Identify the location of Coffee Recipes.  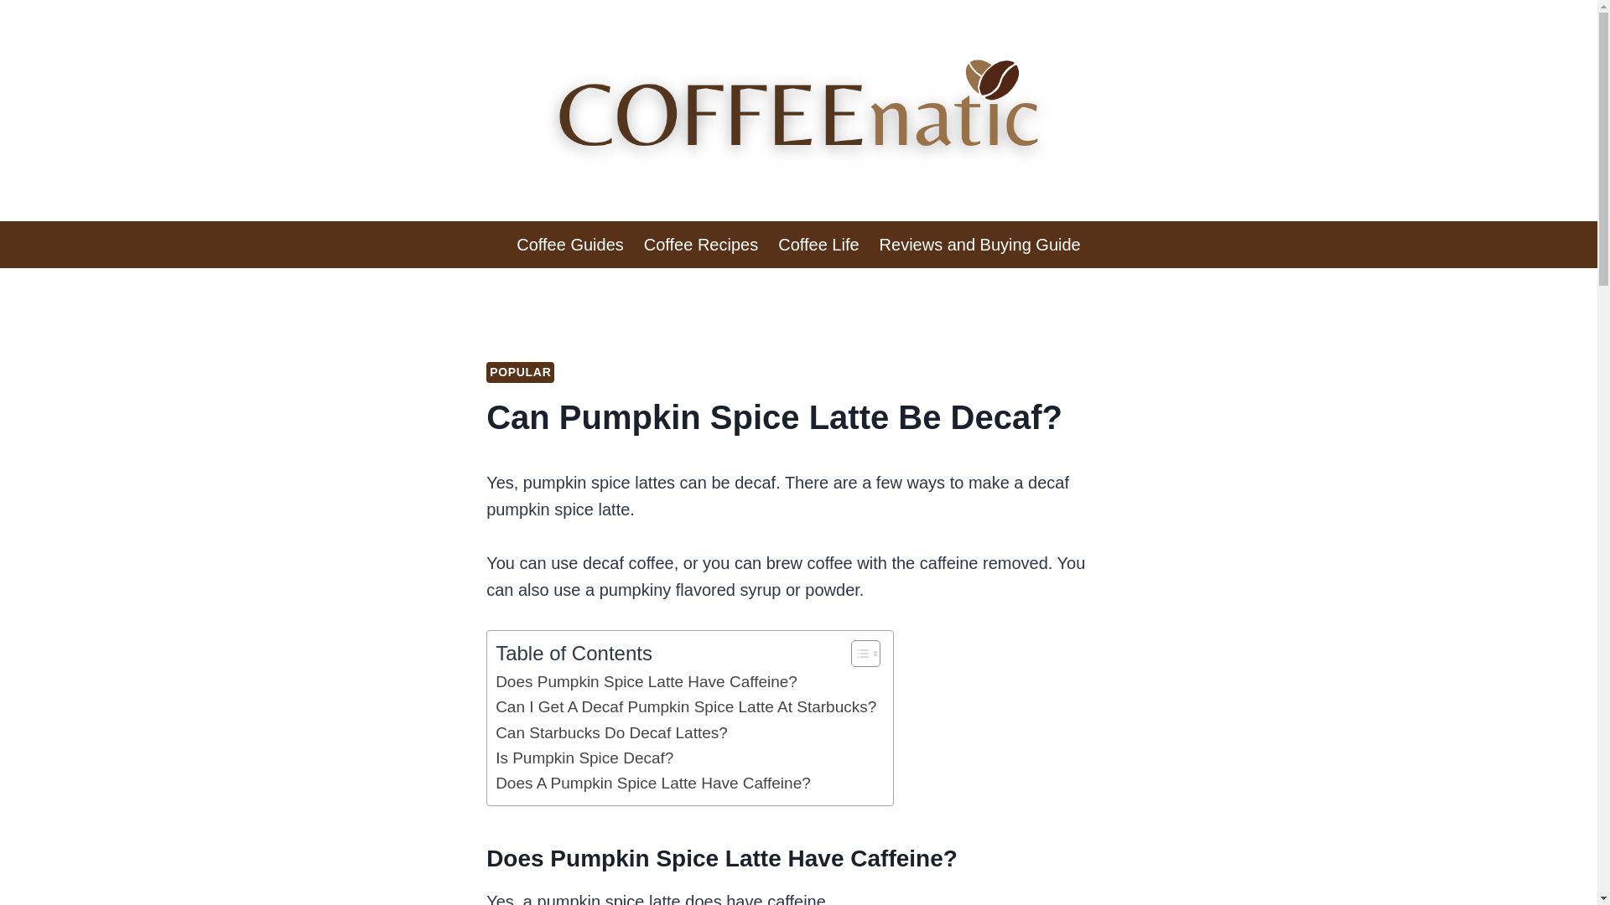
(701, 244).